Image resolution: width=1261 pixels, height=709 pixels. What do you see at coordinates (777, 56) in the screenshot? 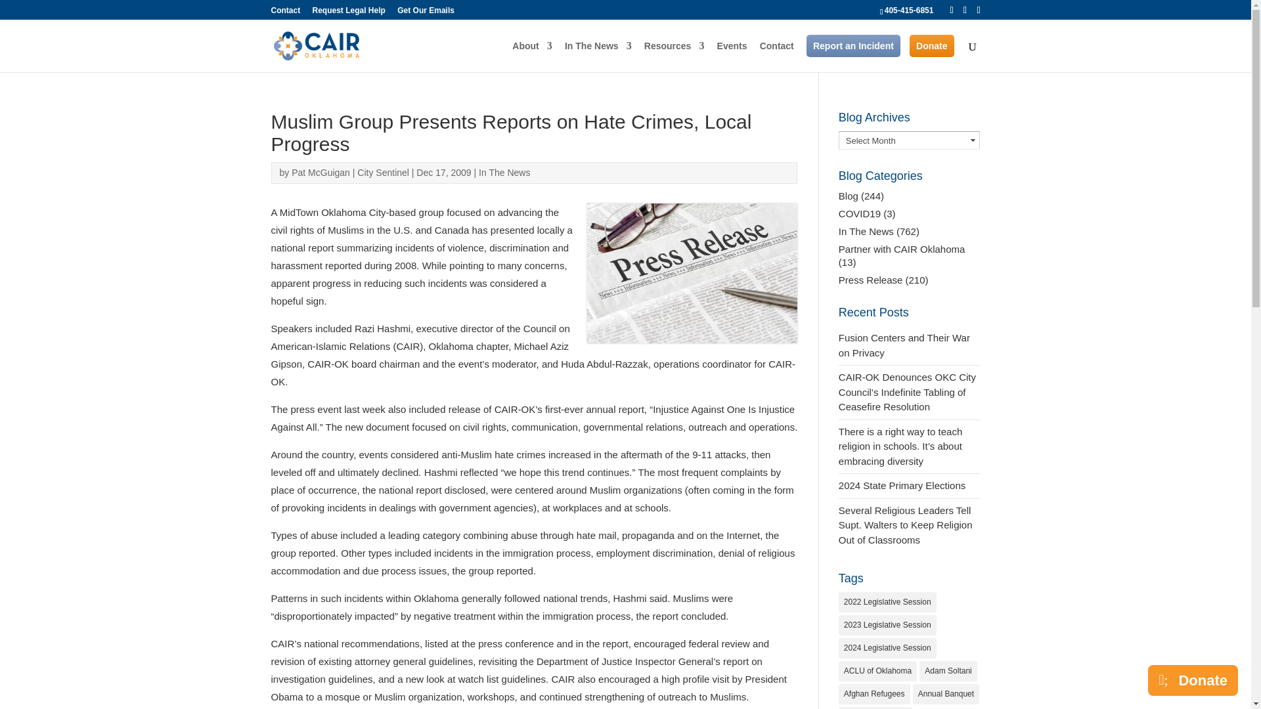
I see `Contact` at bounding box center [777, 56].